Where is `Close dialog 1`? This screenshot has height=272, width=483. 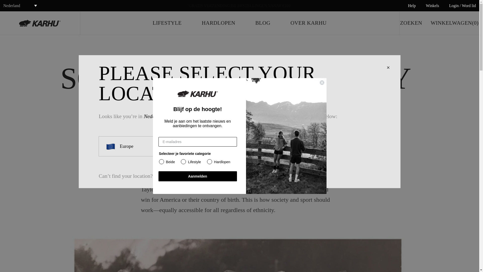
Close dialog 1 is located at coordinates (322, 83).